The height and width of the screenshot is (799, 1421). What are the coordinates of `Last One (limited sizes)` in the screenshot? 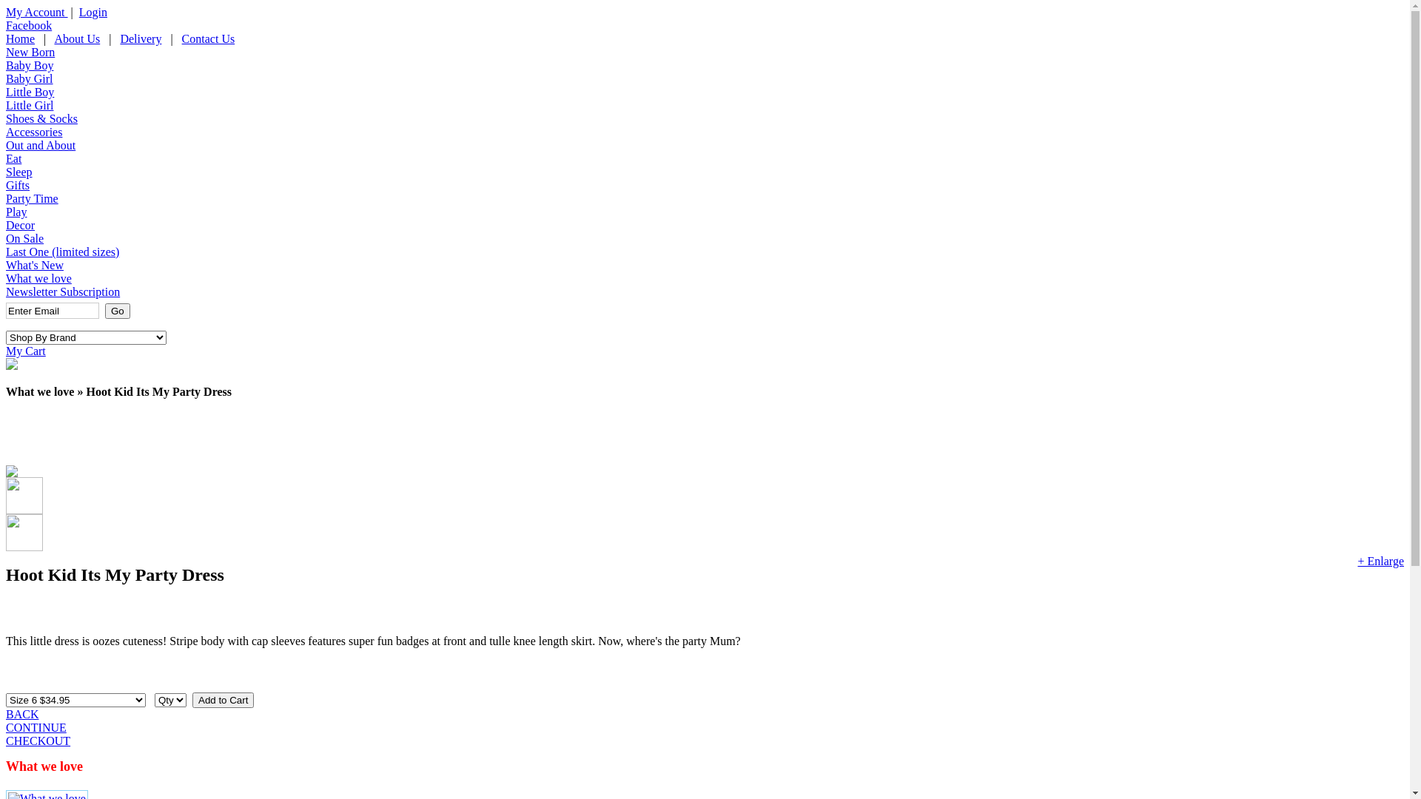 It's located at (62, 252).